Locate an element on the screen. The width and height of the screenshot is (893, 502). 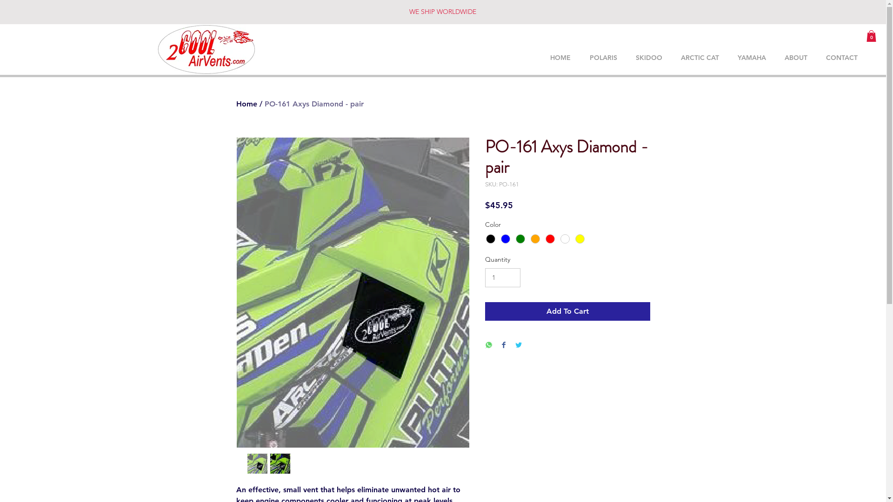
YAMAHA is located at coordinates (752, 58).